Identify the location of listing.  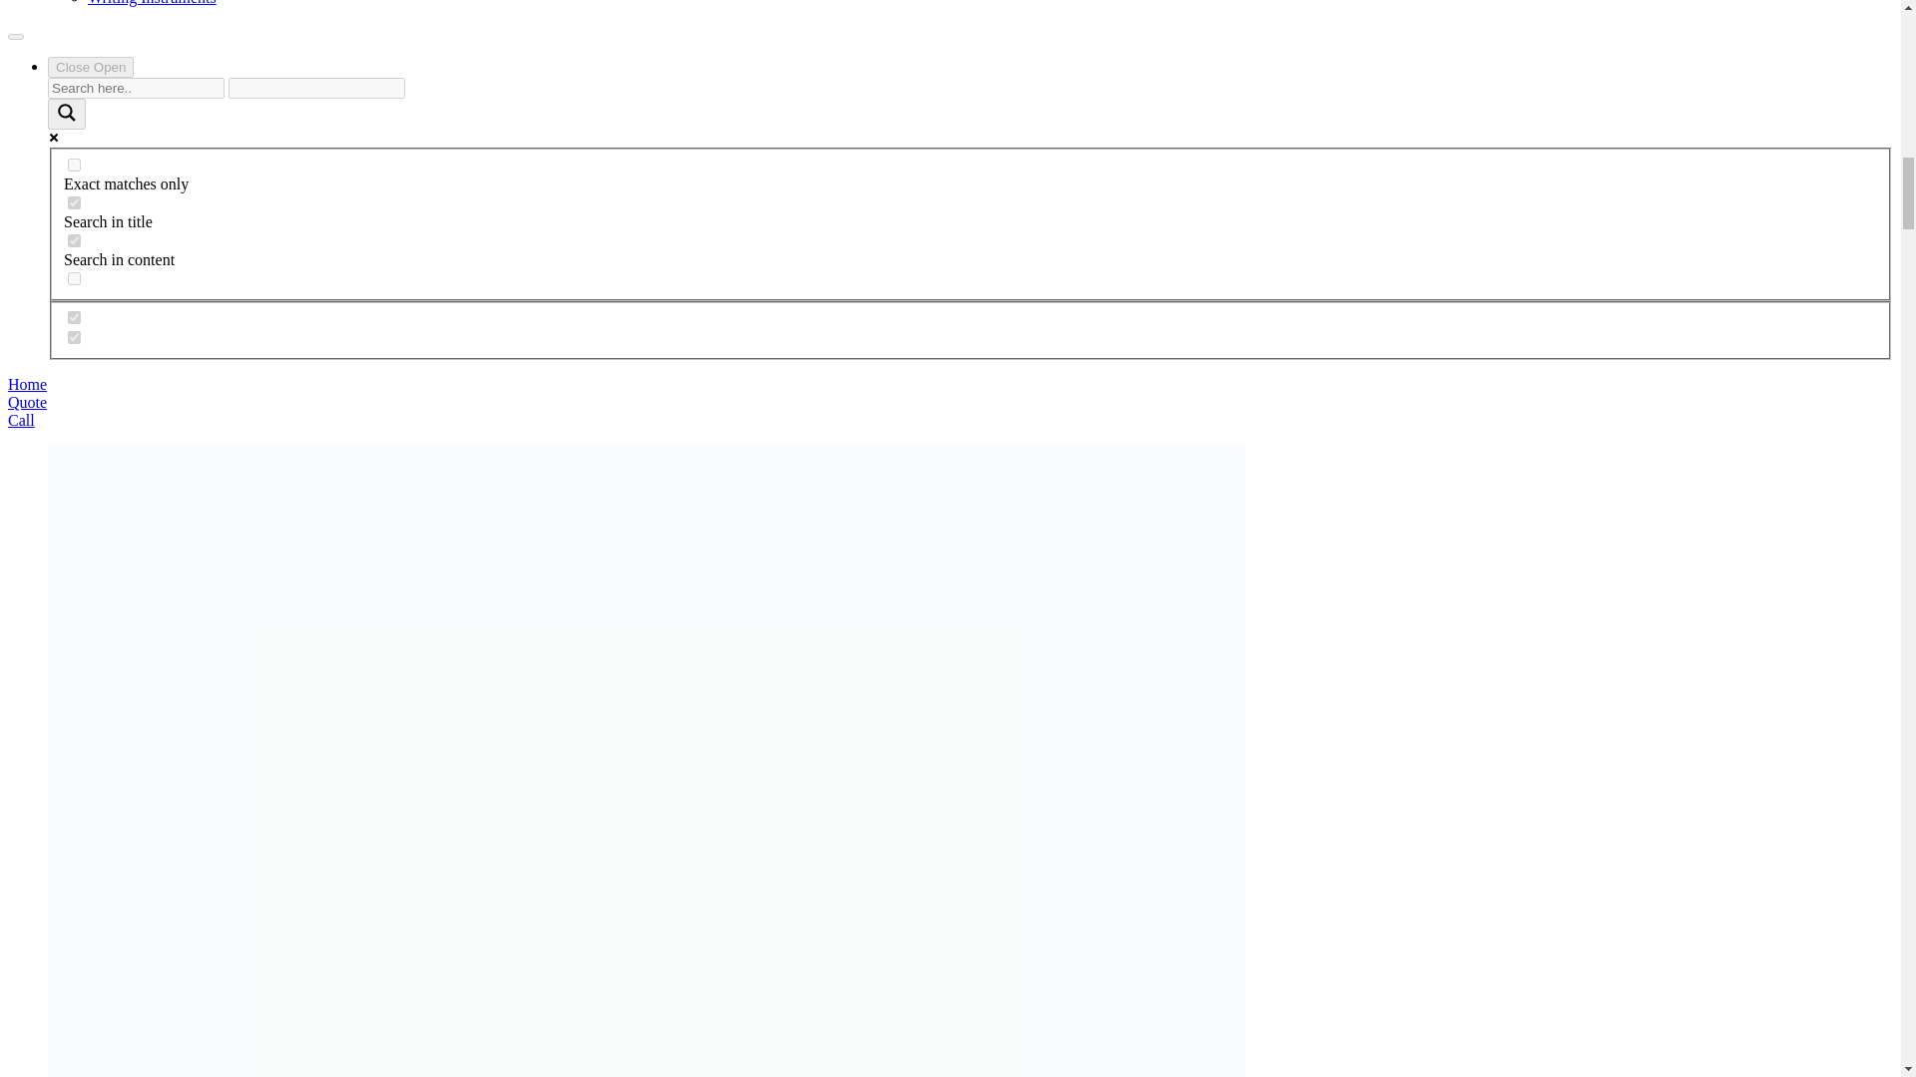
(74, 317).